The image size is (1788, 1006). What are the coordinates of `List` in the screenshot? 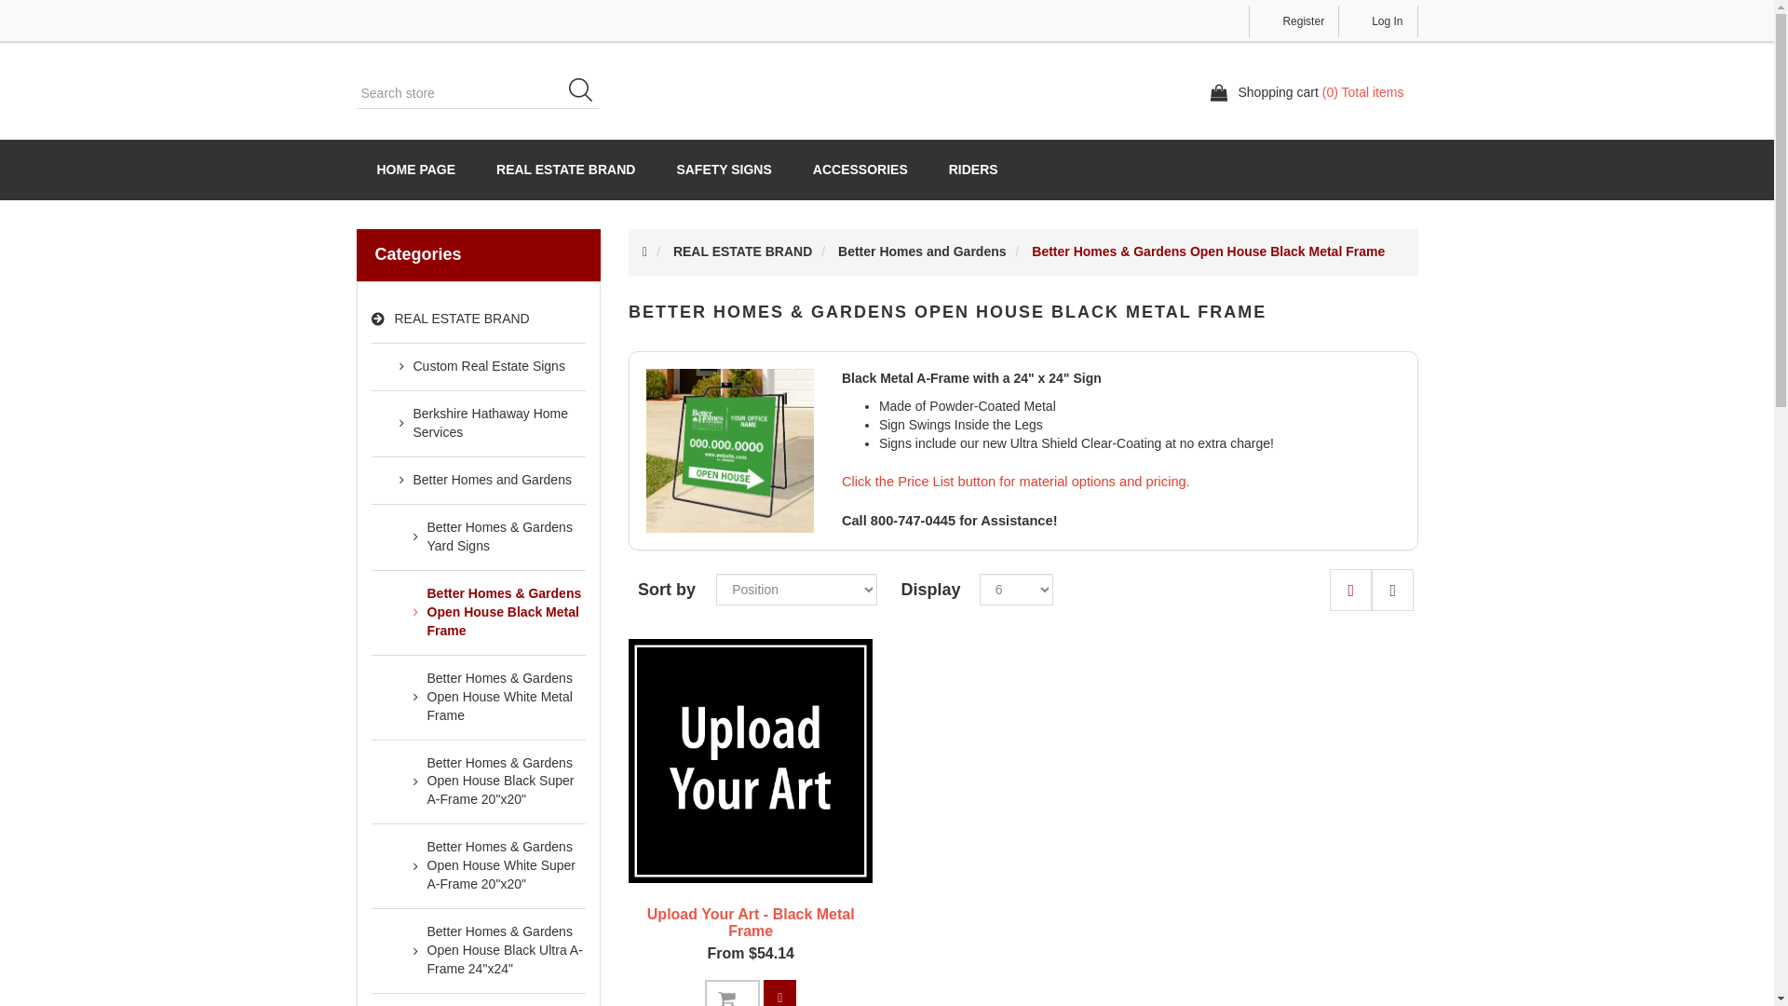 It's located at (1392, 590).